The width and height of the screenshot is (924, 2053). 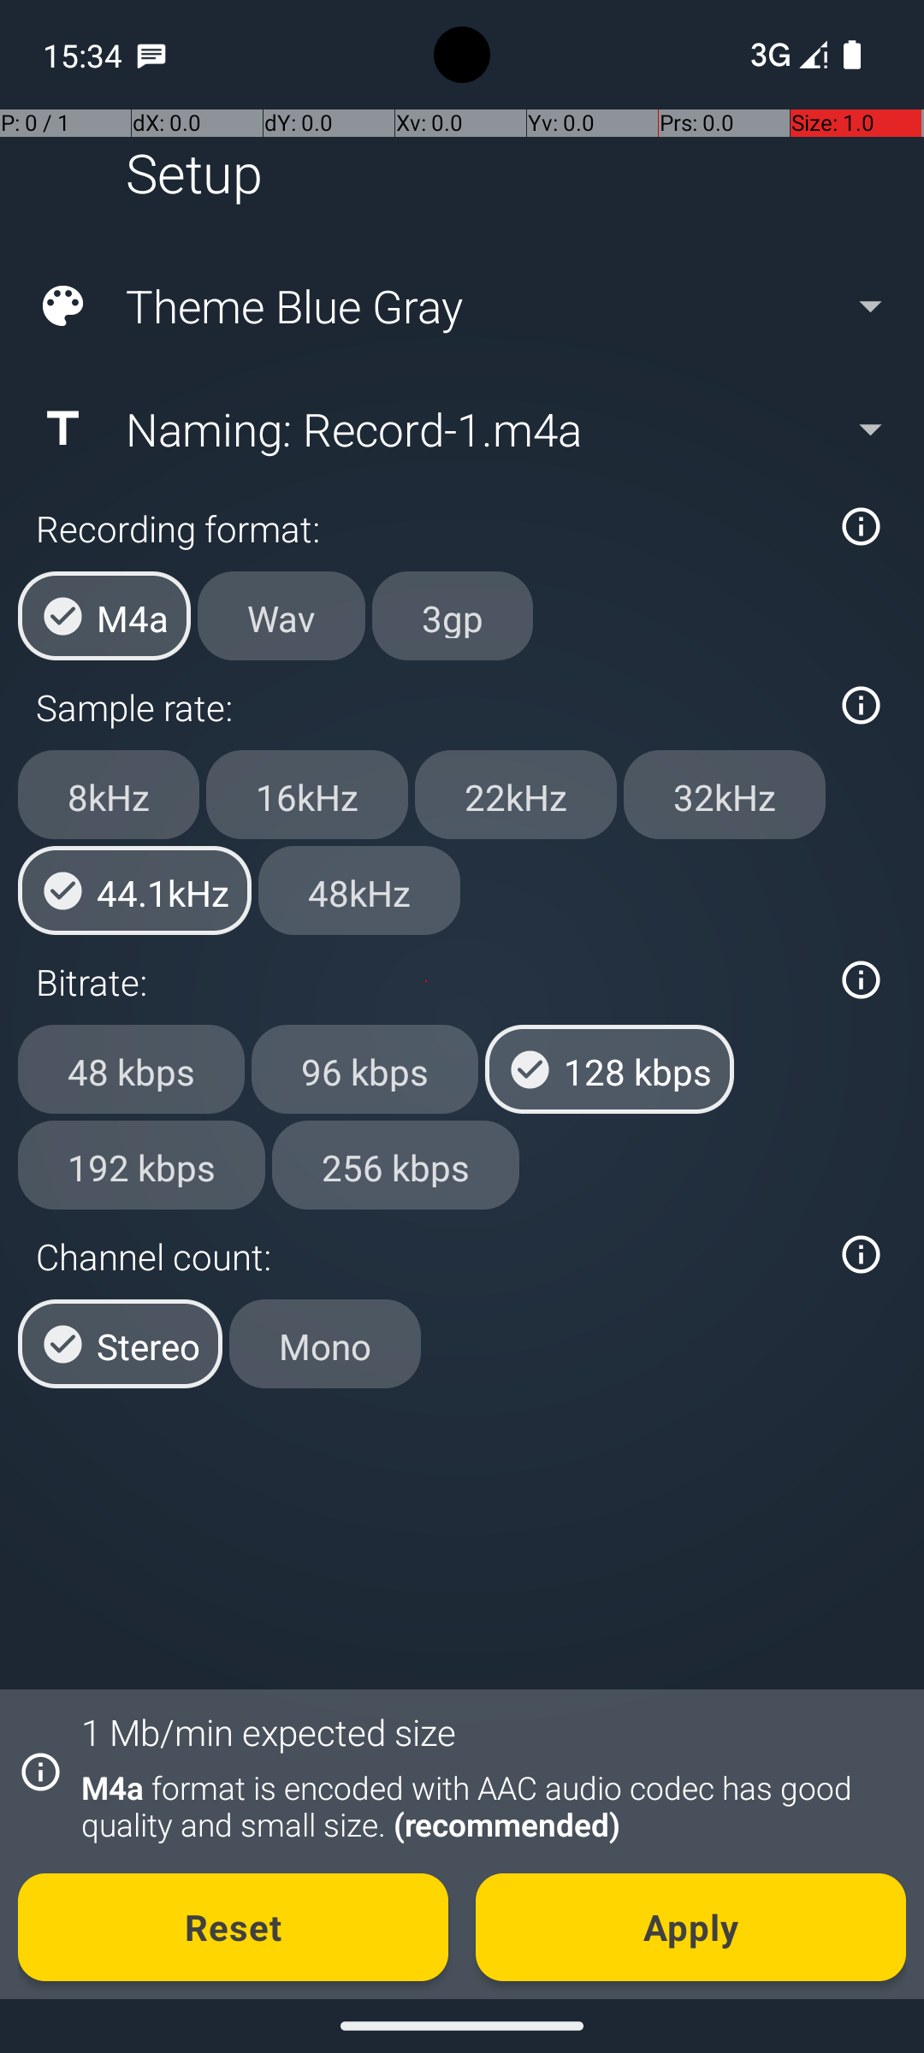 What do you see at coordinates (785, 55) in the screenshot?
I see `Phone two bars.` at bounding box center [785, 55].